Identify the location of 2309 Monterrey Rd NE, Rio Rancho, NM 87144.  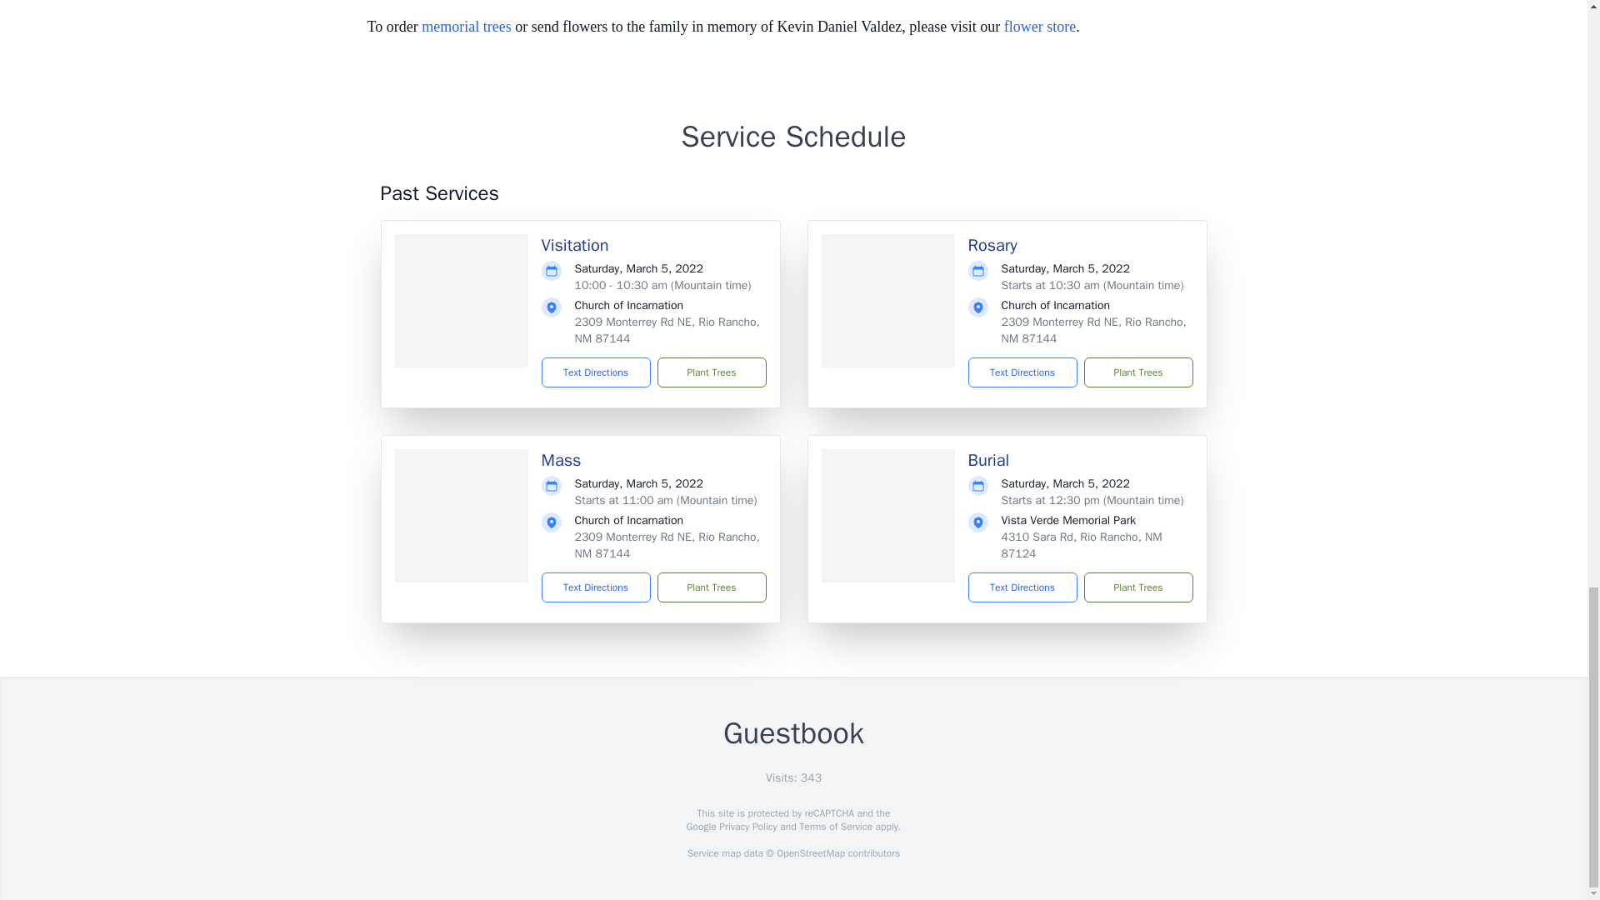
(667, 330).